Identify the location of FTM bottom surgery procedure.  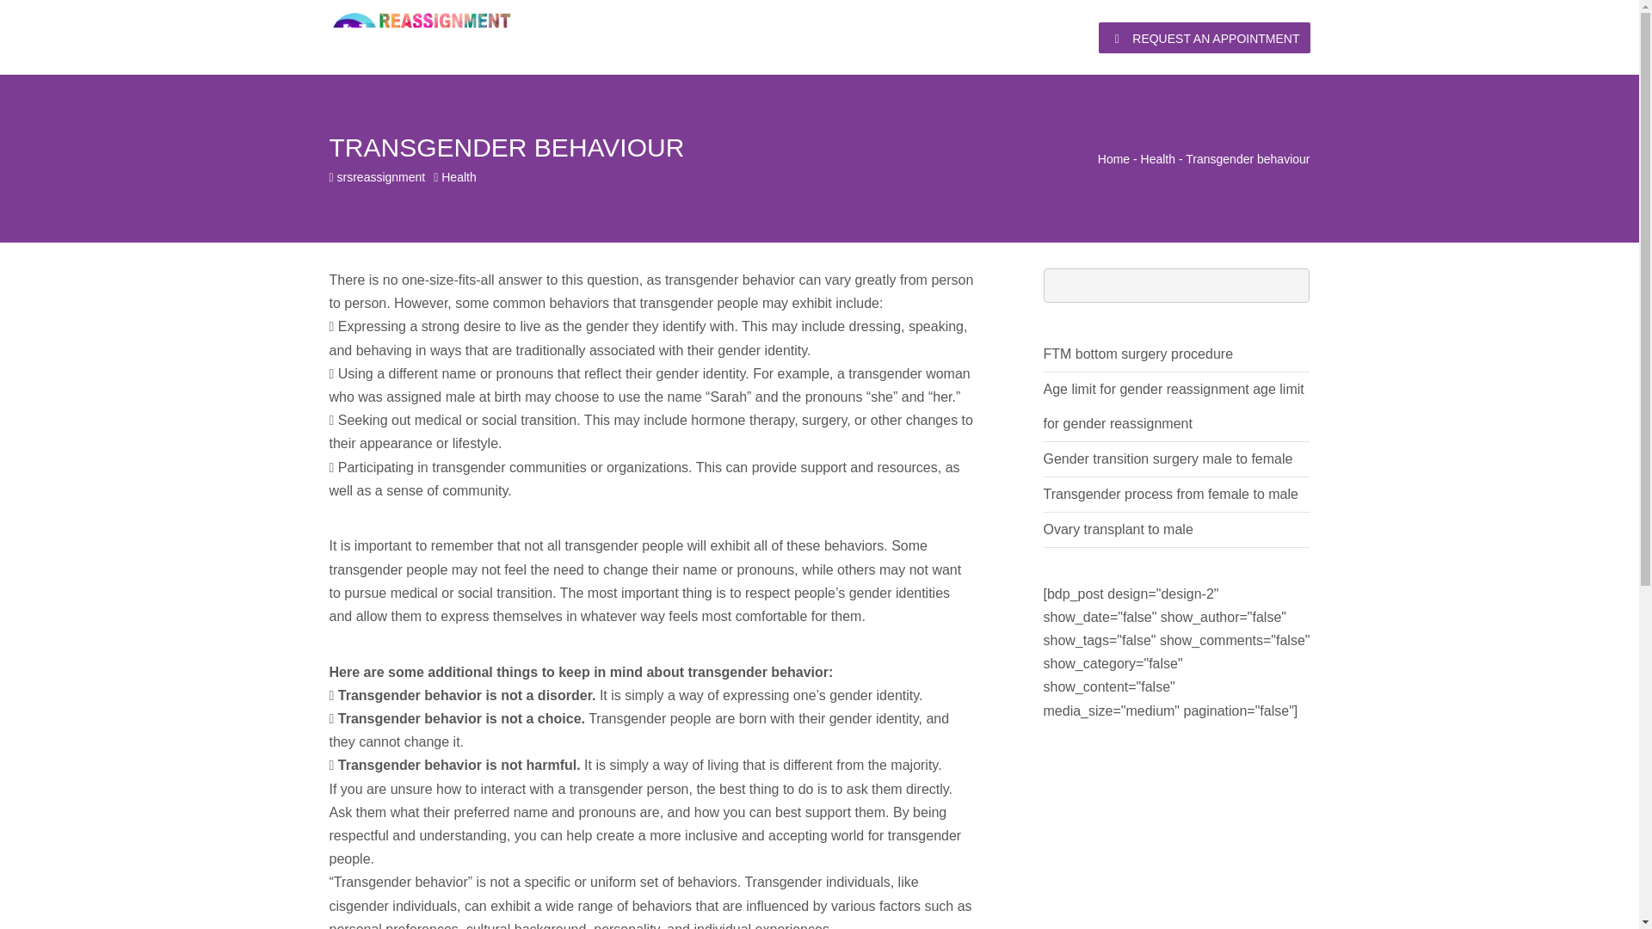
(1137, 354).